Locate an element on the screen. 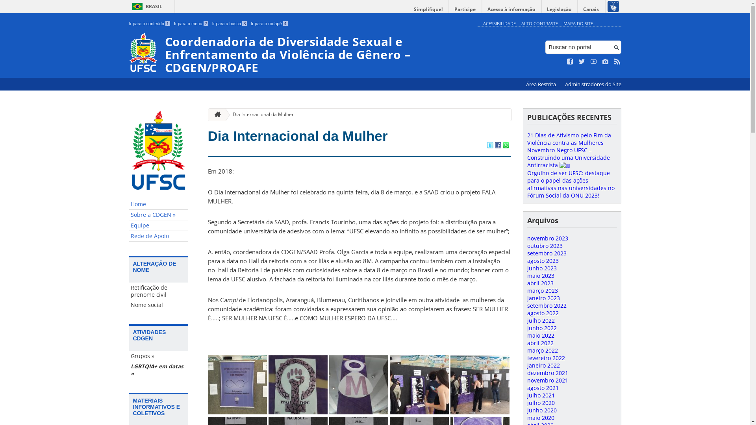 The image size is (756, 425). Compartilhar no Facebook is located at coordinates (498, 146).